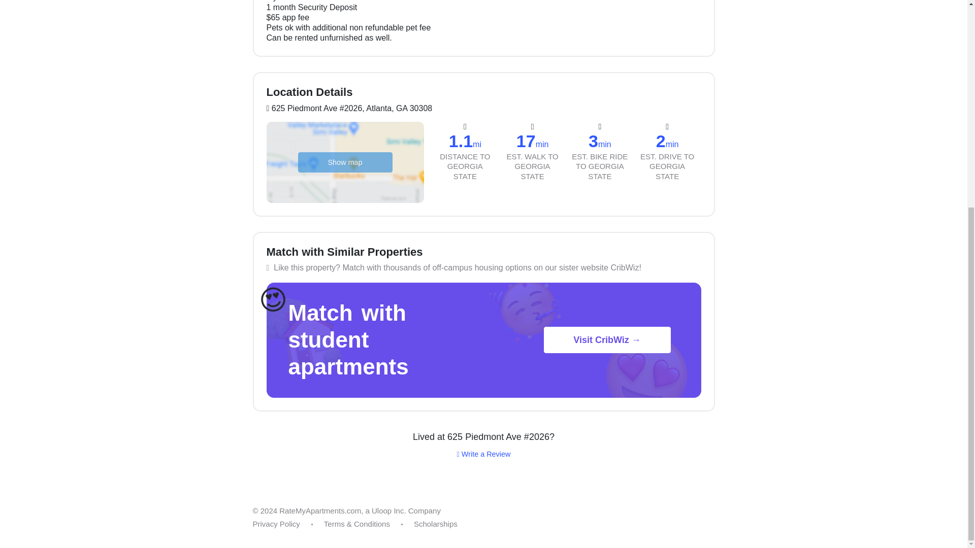  Describe the element at coordinates (435, 524) in the screenshot. I see `Scholarships` at that location.